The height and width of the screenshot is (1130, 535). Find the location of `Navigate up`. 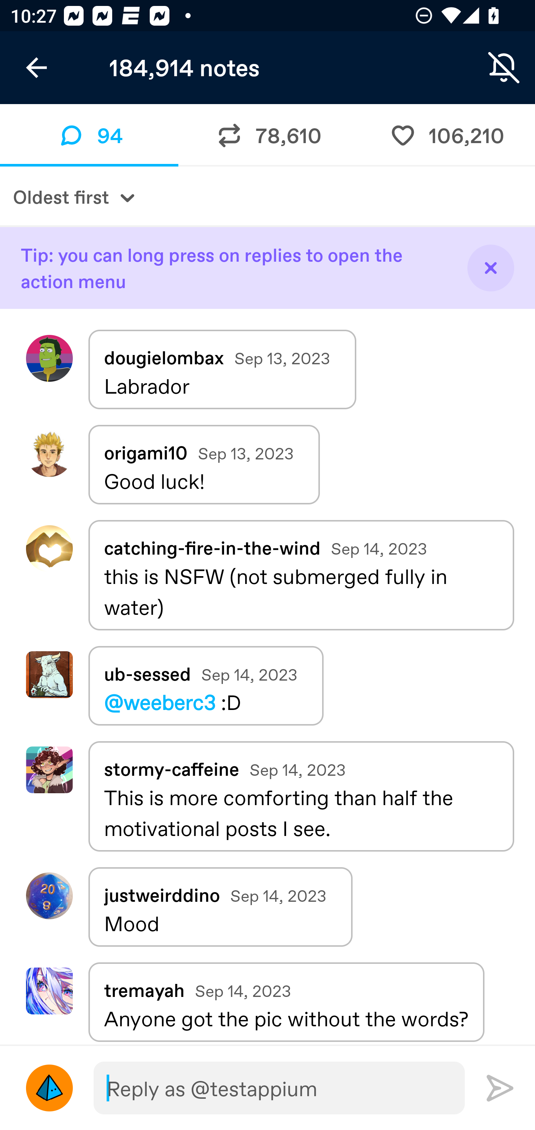

Navigate up is located at coordinates (36, 68).